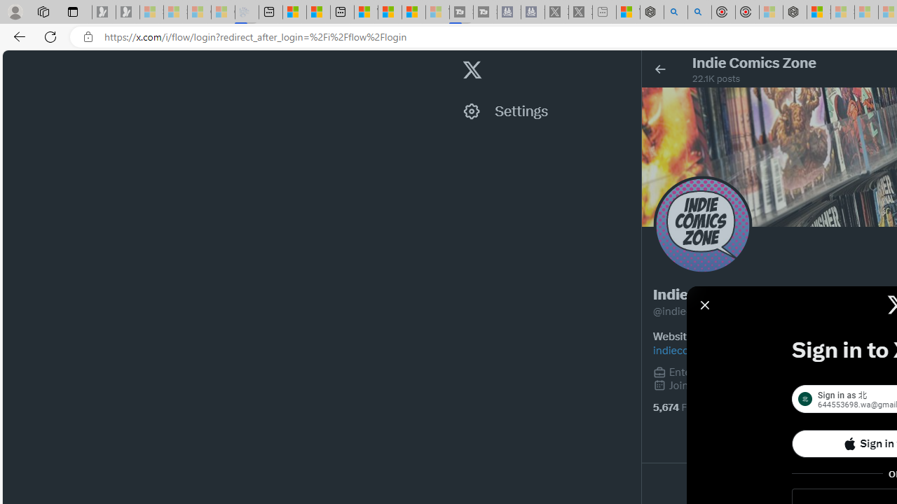  What do you see at coordinates (604, 13) in the screenshot?
I see `New tab - Sleeping` at bounding box center [604, 13].